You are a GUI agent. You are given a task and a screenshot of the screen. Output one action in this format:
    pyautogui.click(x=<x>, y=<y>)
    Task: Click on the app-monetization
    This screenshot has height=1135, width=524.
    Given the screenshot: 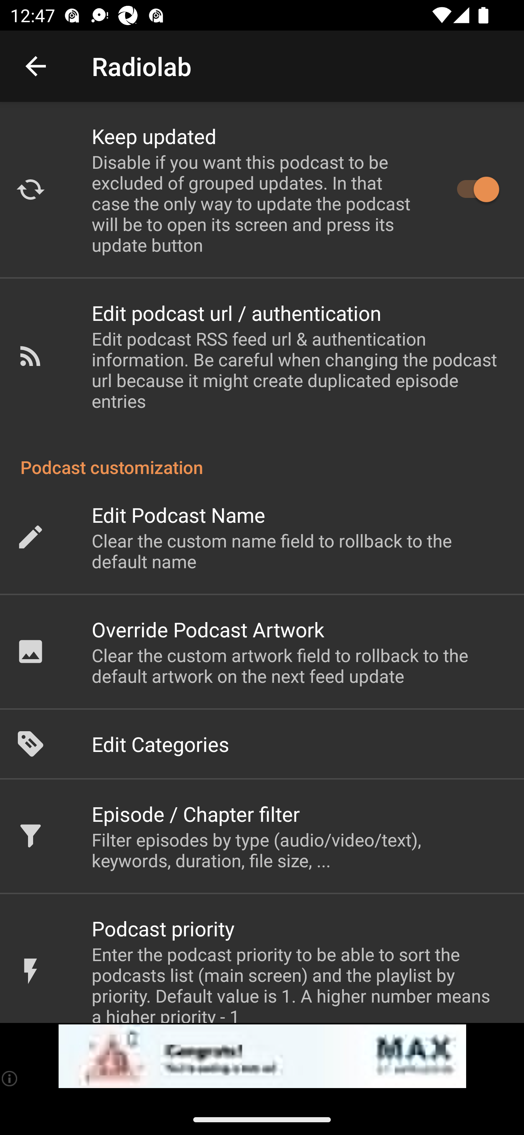 What is the action you would take?
    pyautogui.click(x=262, y=1056)
    